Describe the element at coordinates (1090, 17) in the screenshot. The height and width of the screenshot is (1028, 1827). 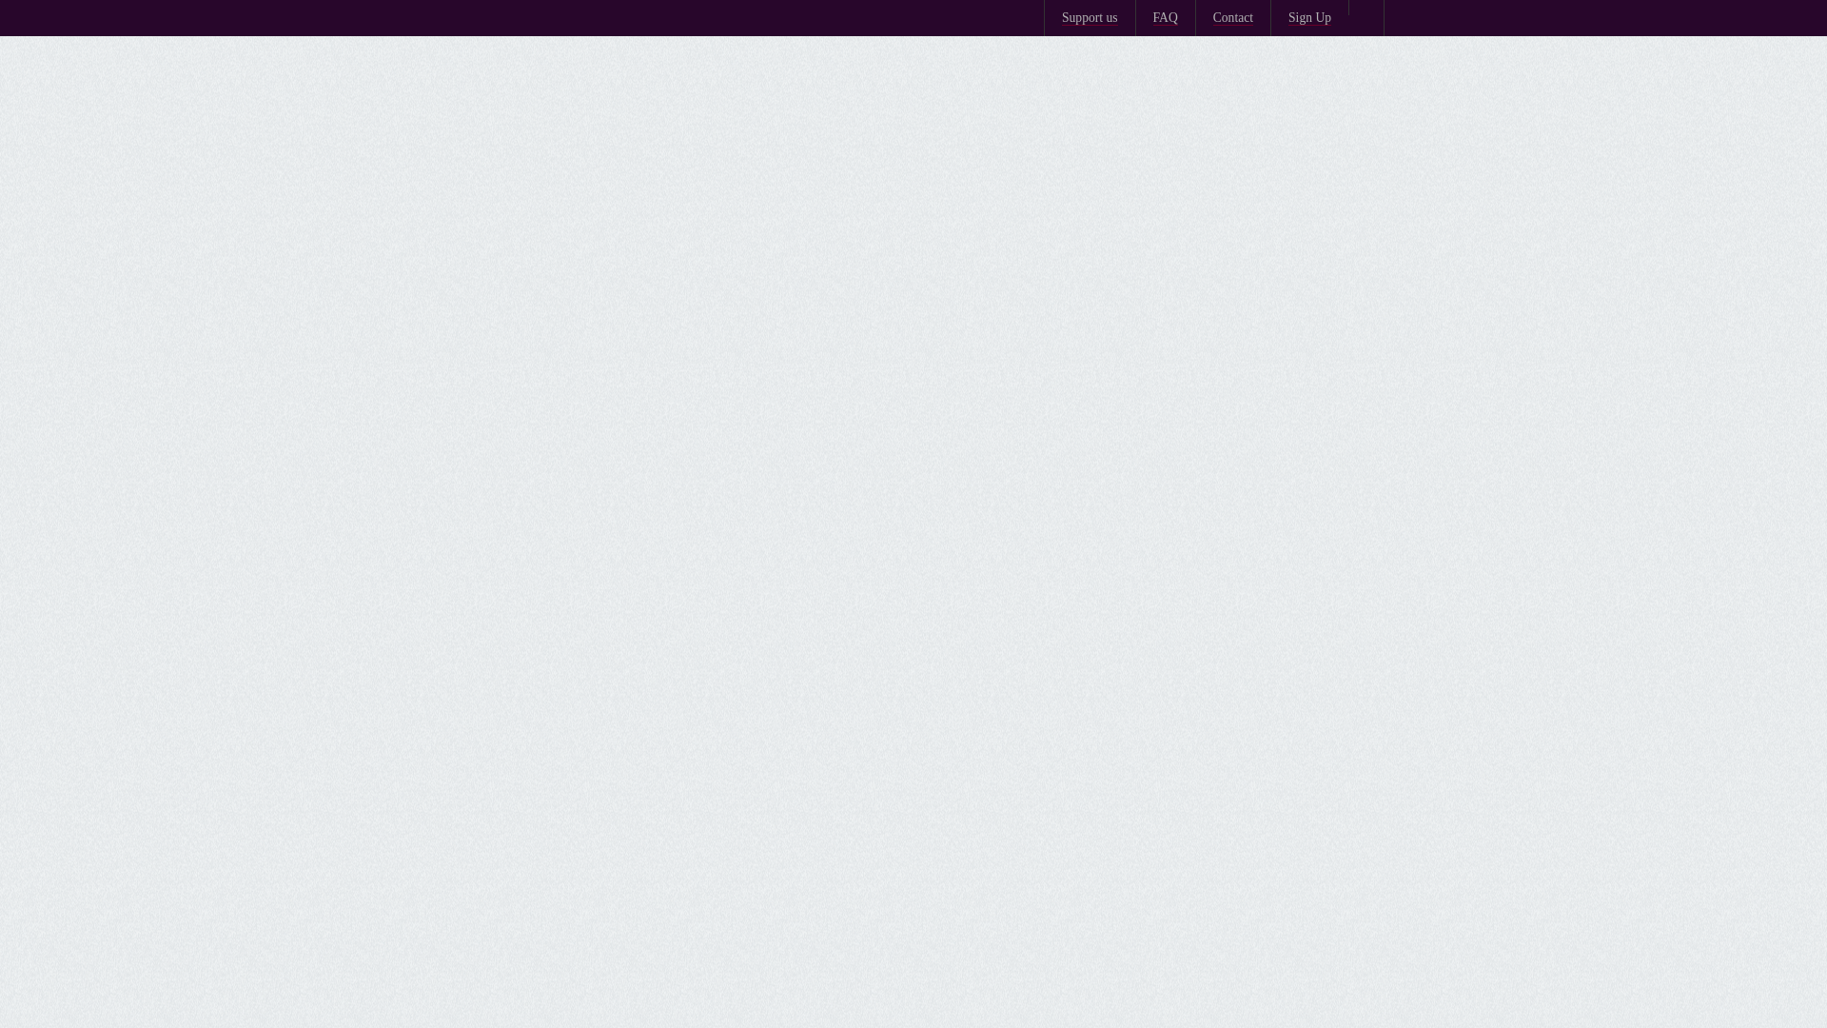
I see `Support us` at that location.